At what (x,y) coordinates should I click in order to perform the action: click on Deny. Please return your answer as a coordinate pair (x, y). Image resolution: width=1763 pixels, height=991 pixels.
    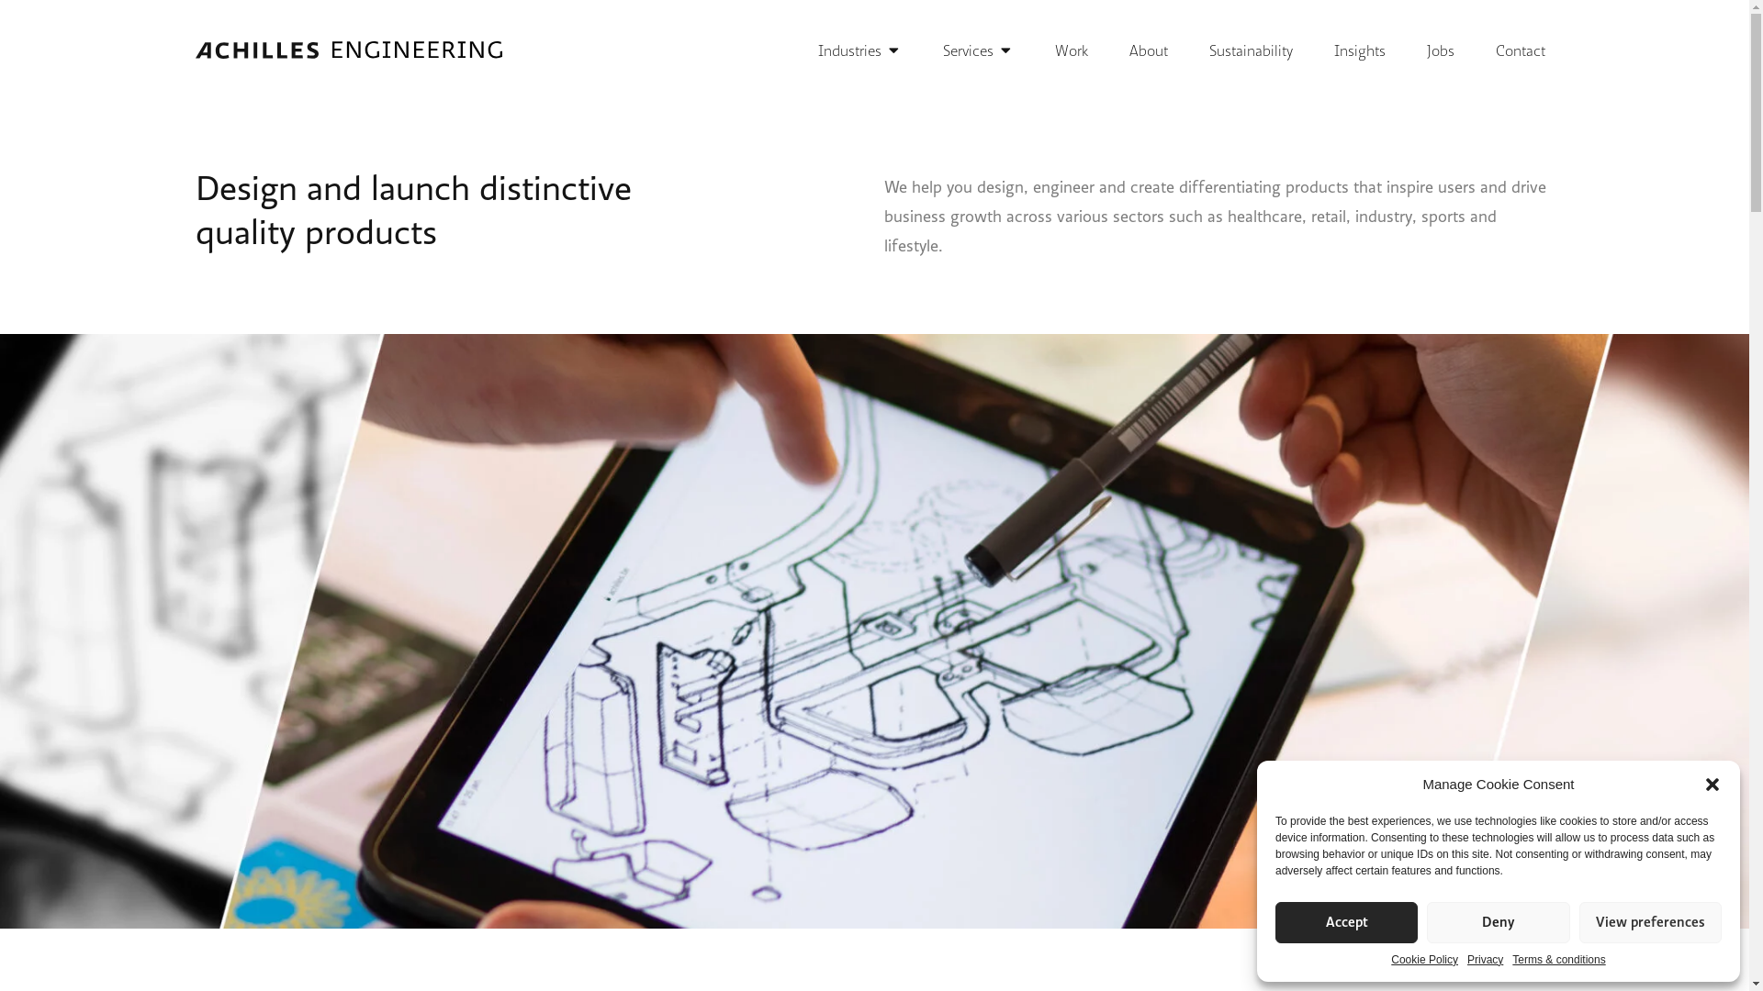
    Looking at the image, I should click on (1499, 923).